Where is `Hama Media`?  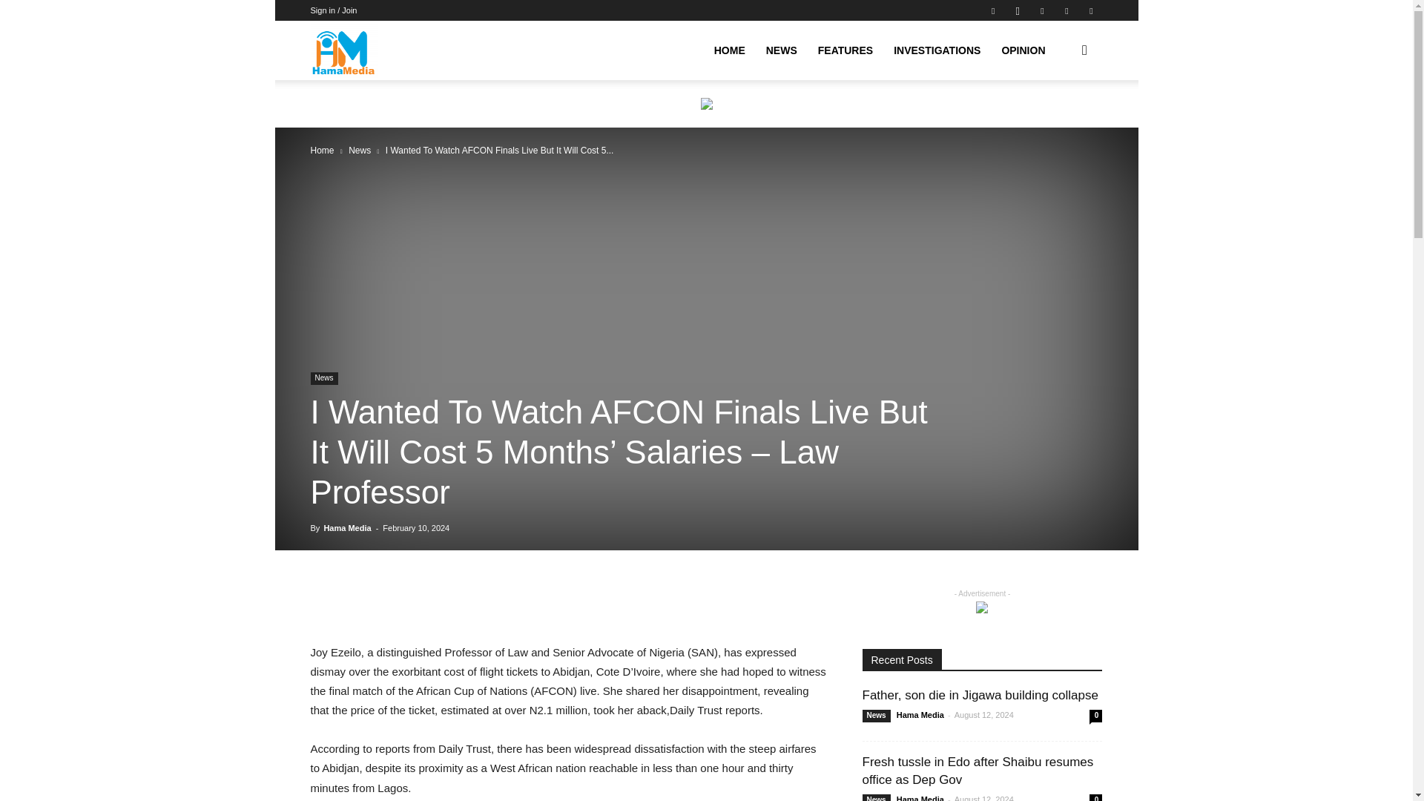 Hama Media is located at coordinates (343, 50).